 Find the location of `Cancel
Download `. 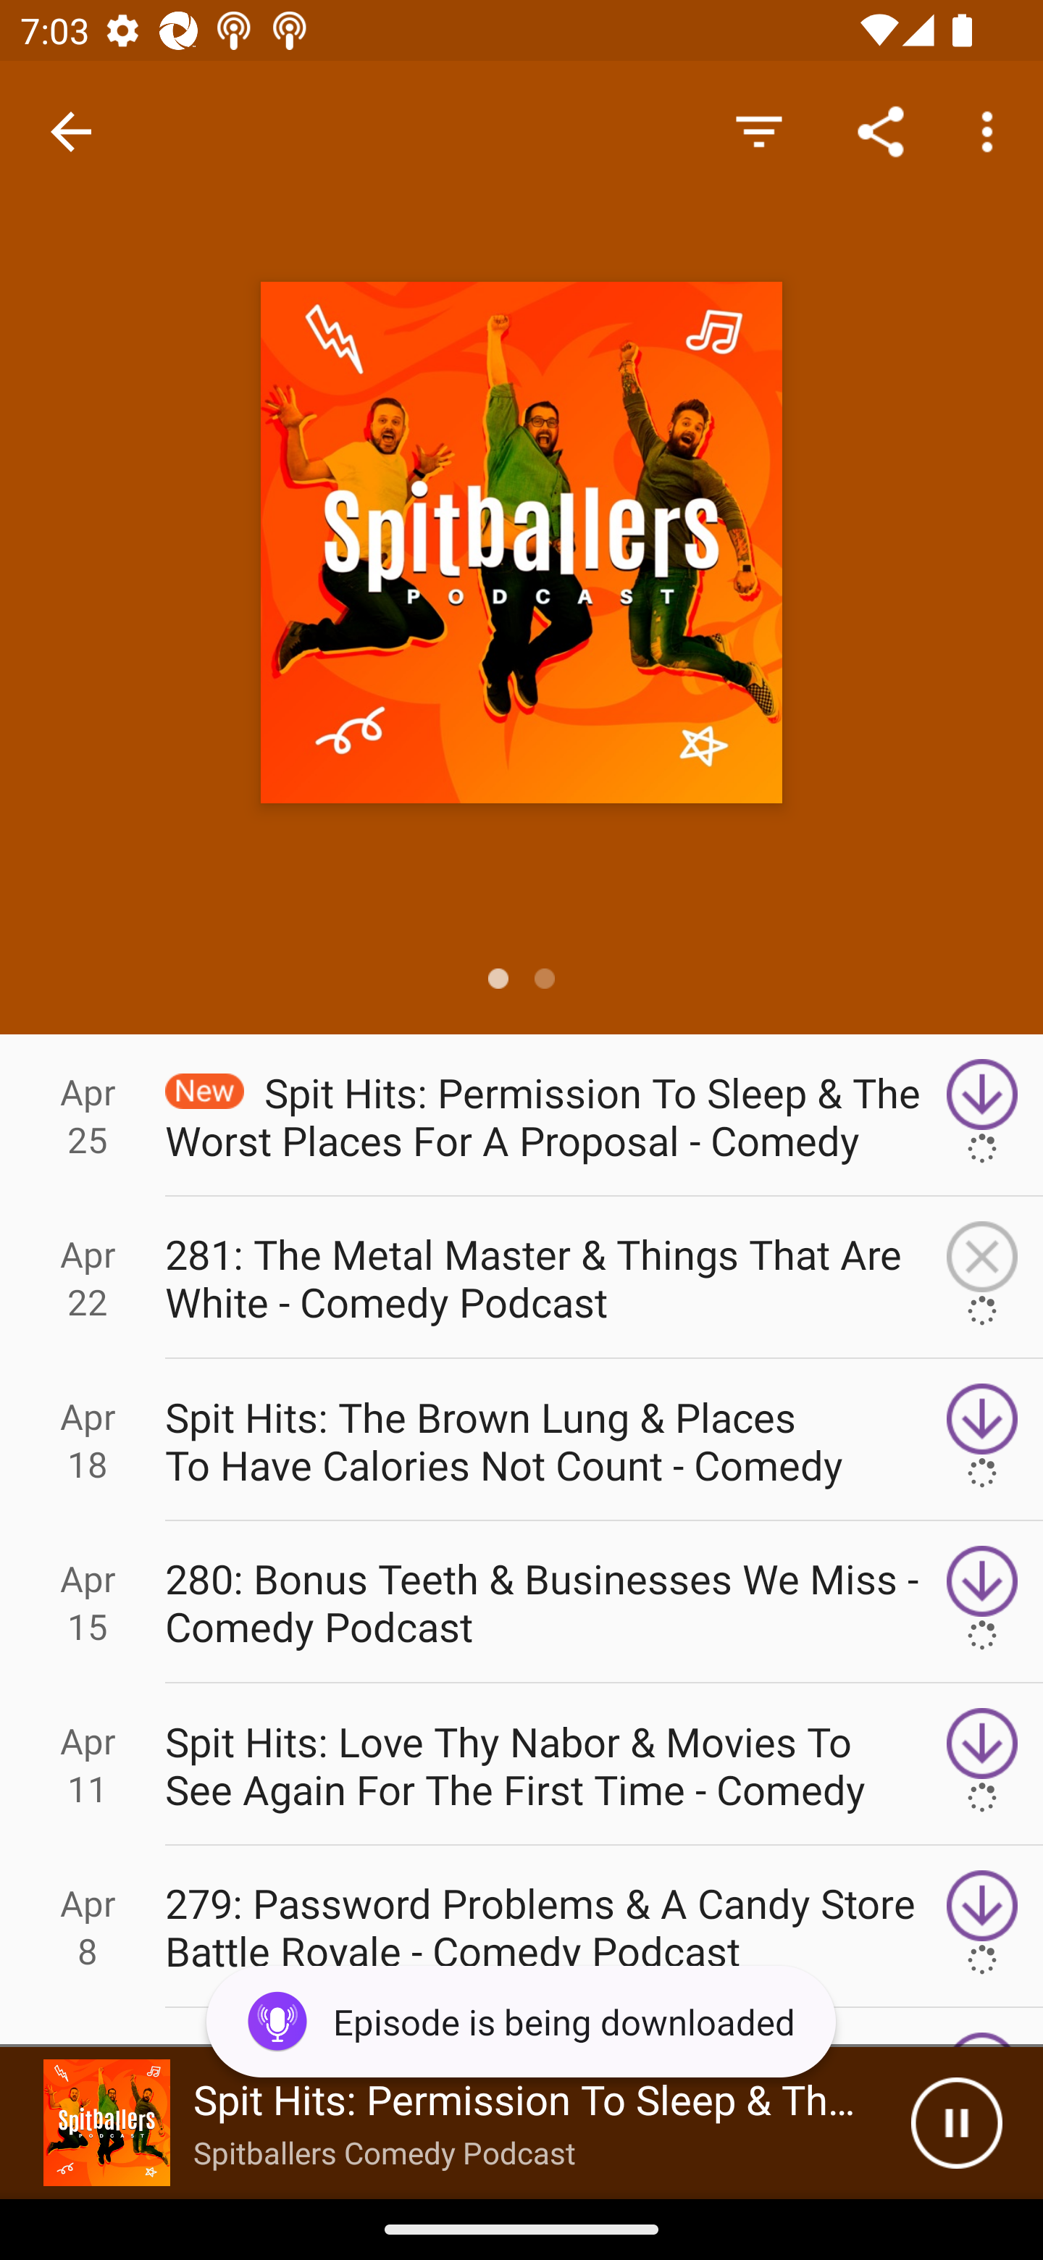

Cancel
Download  is located at coordinates (982, 1276).